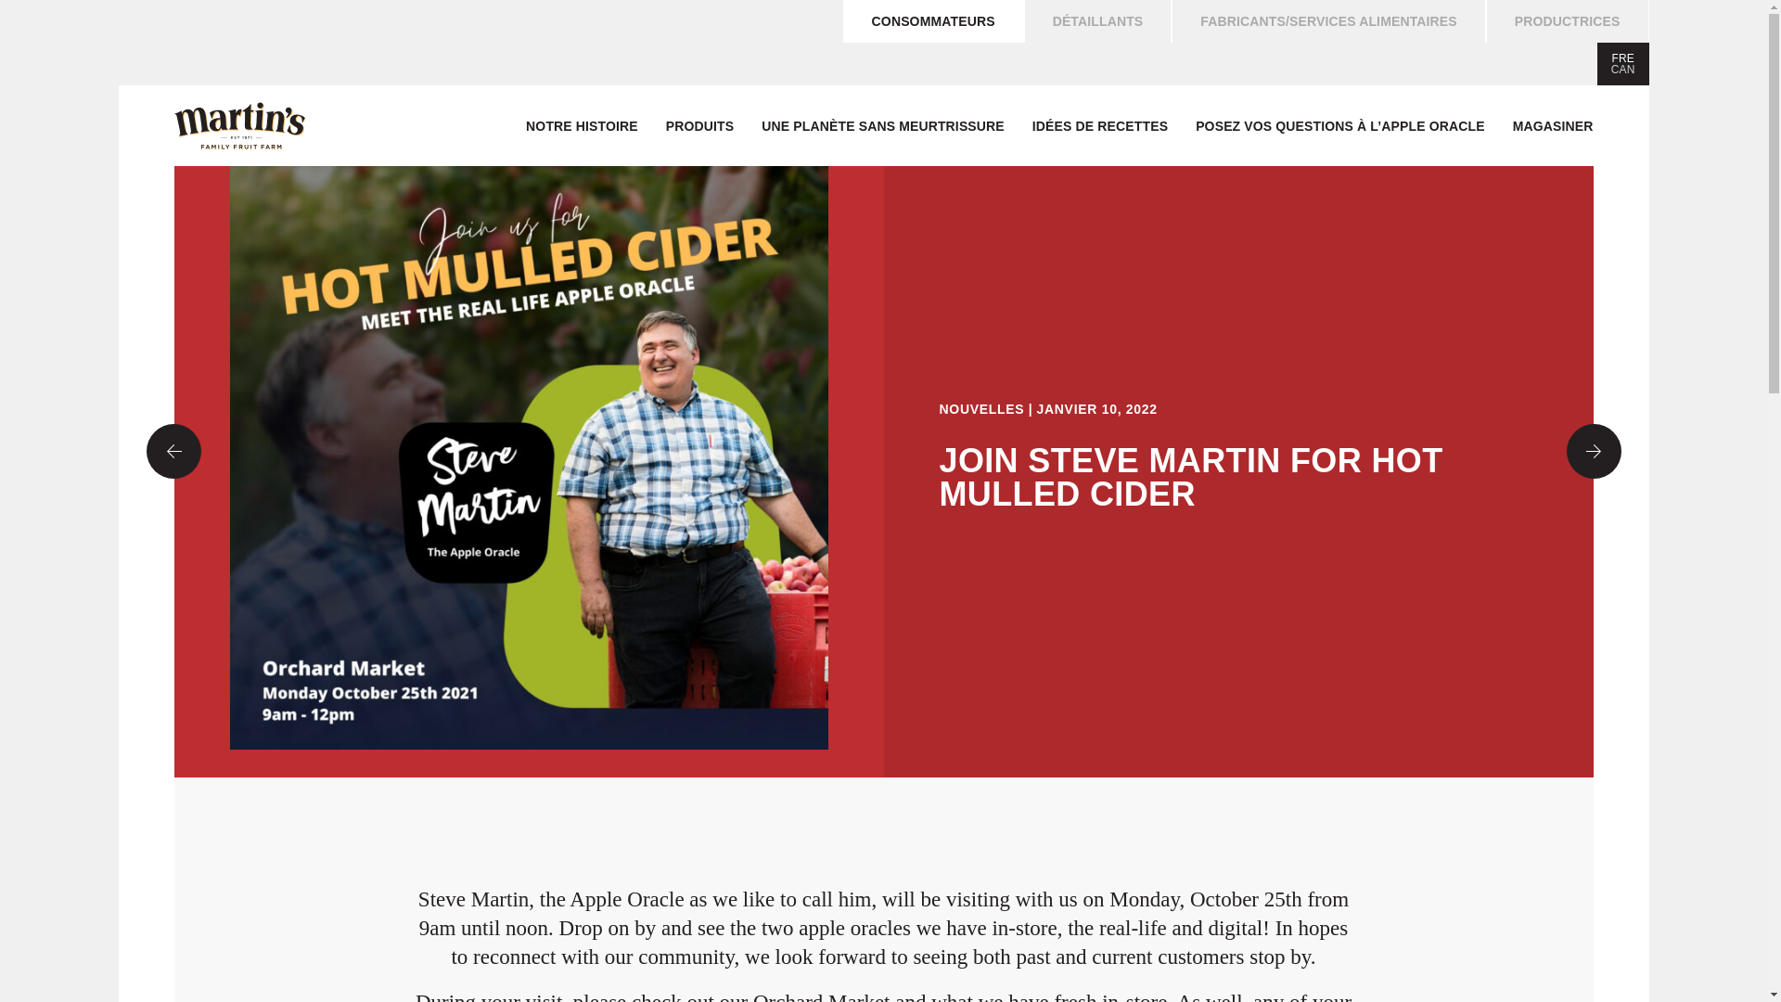 The image size is (1781, 1002). What do you see at coordinates (240, 125) in the screenshot?
I see `Martins Home Page` at bounding box center [240, 125].